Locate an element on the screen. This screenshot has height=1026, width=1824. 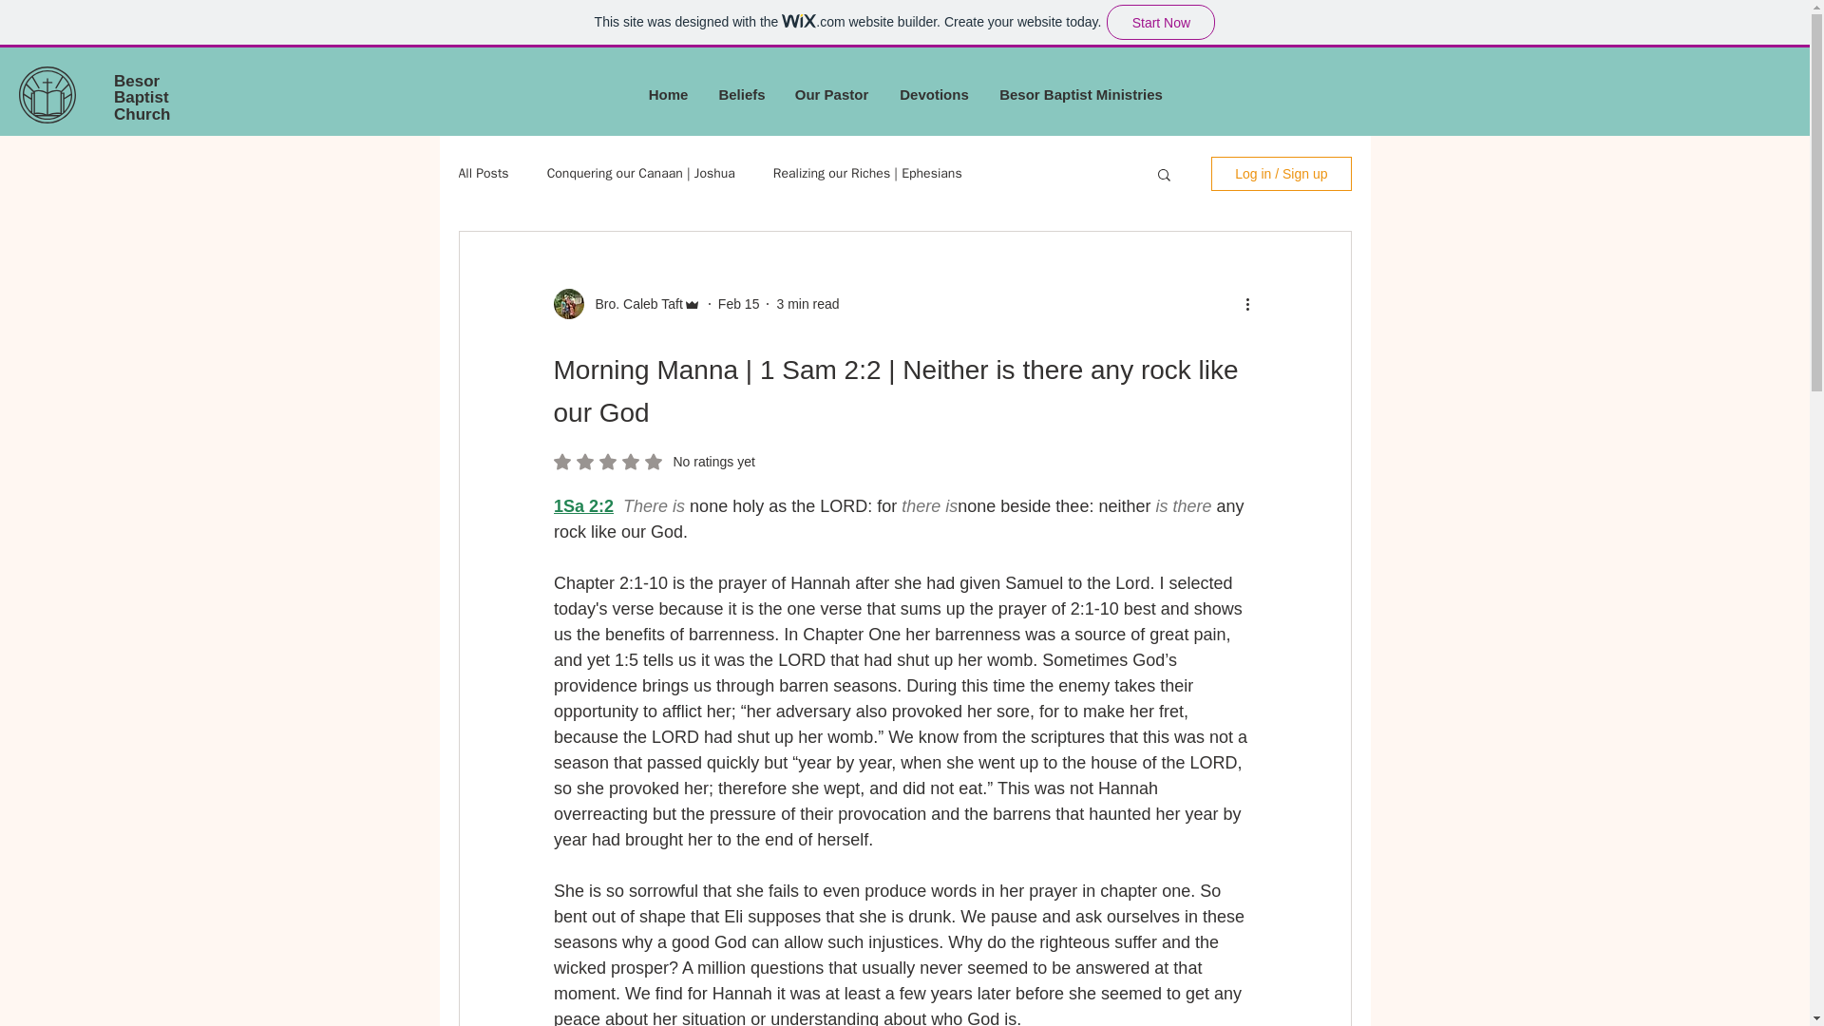
1Sa 2:2 is located at coordinates (582, 505).